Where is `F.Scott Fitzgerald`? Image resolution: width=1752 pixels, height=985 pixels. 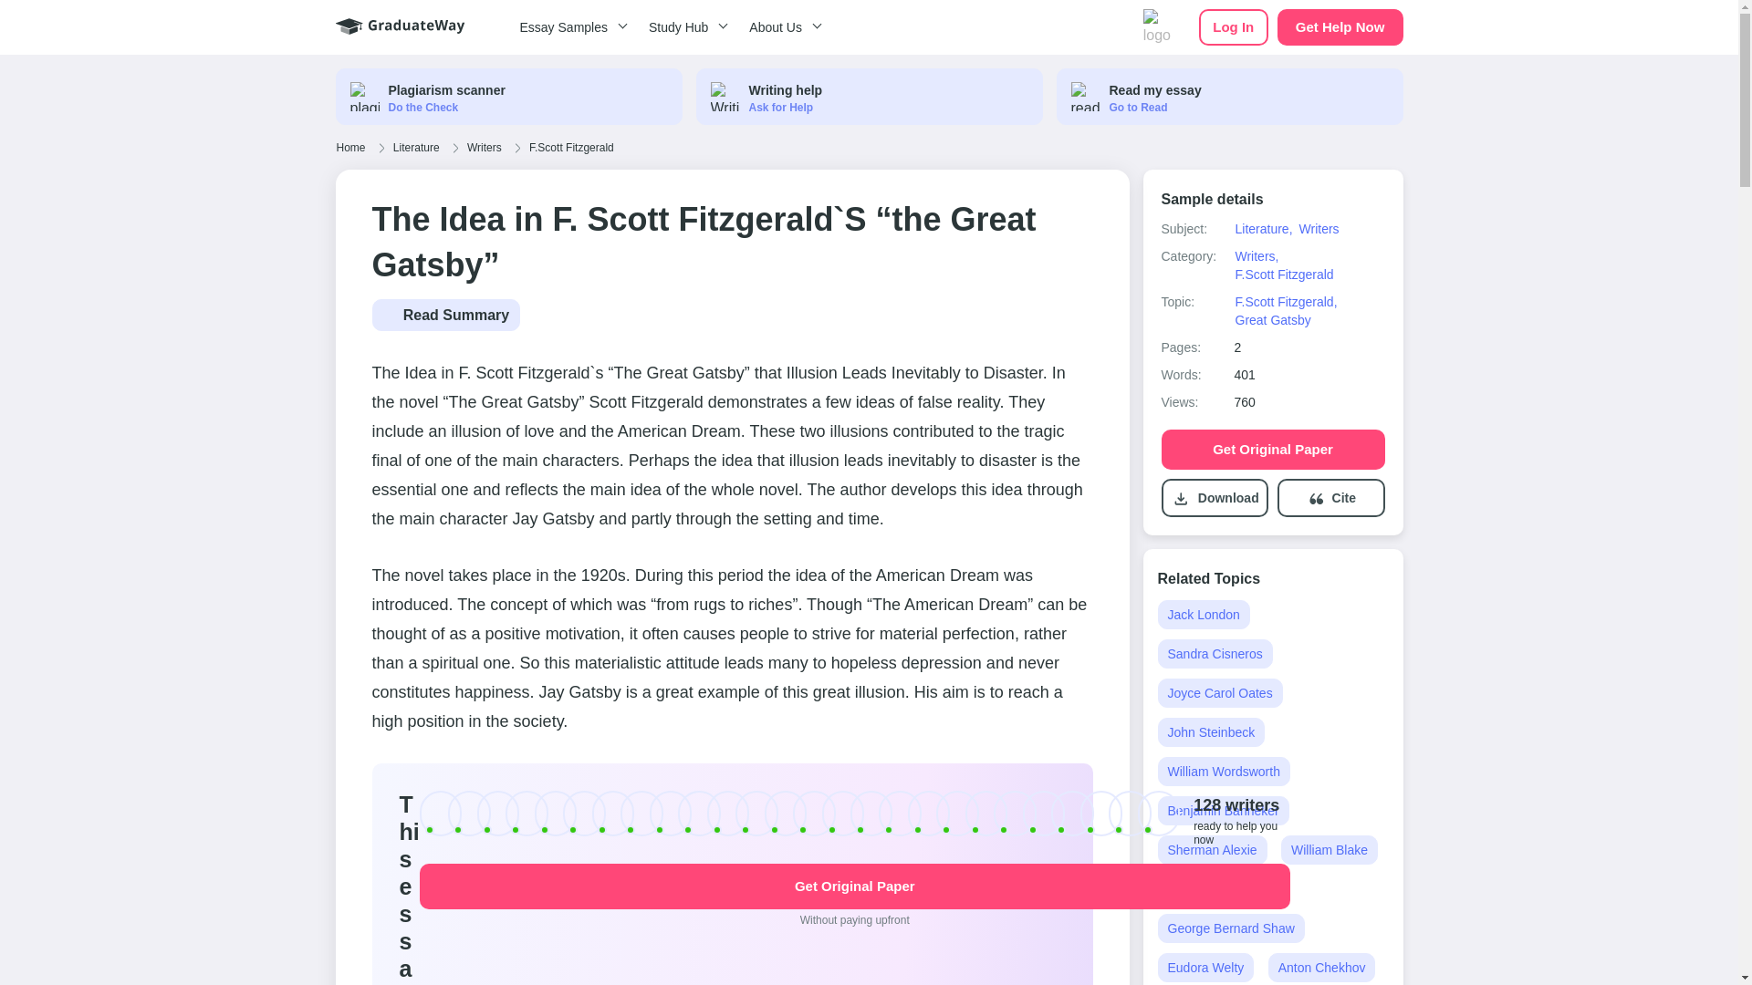
F.Scott Fitzgerald is located at coordinates (571, 148).